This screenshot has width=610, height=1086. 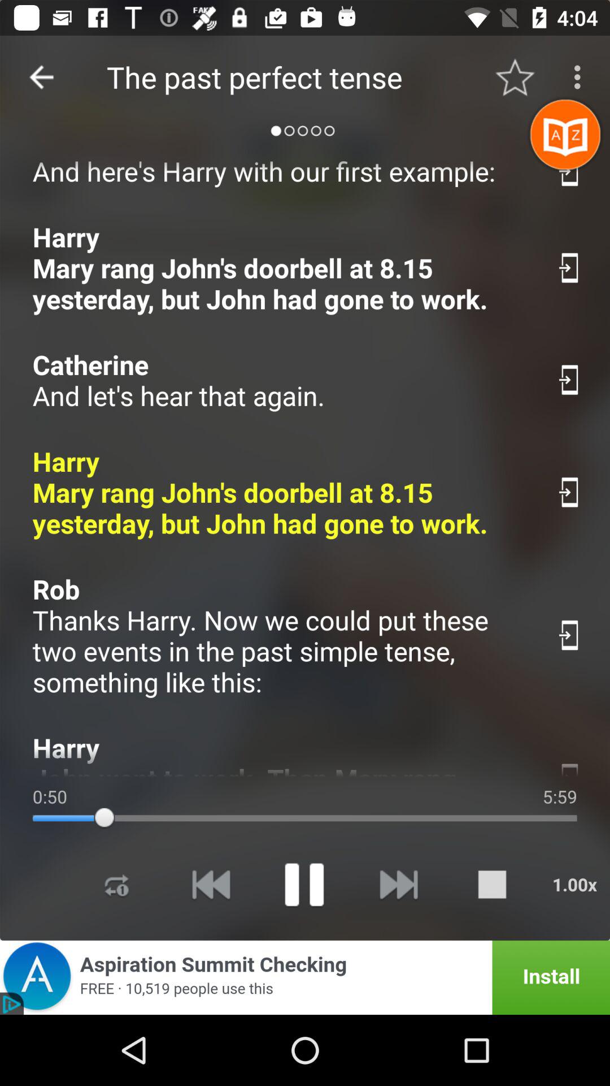 I want to click on next option, so click(x=398, y=885).